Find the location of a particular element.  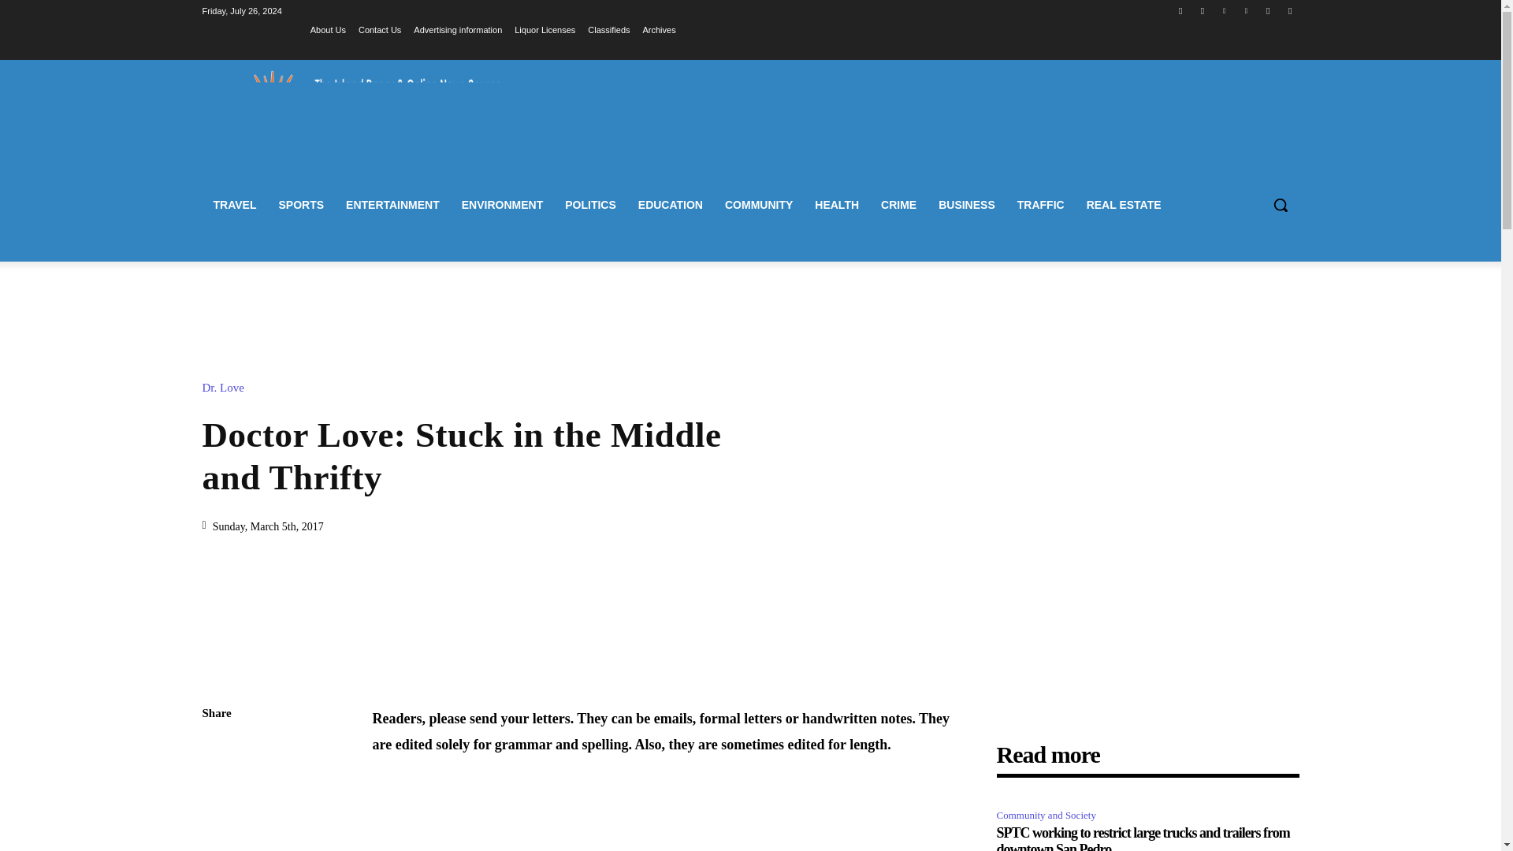

ENTERTAINMENT is located at coordinates (392, 205).